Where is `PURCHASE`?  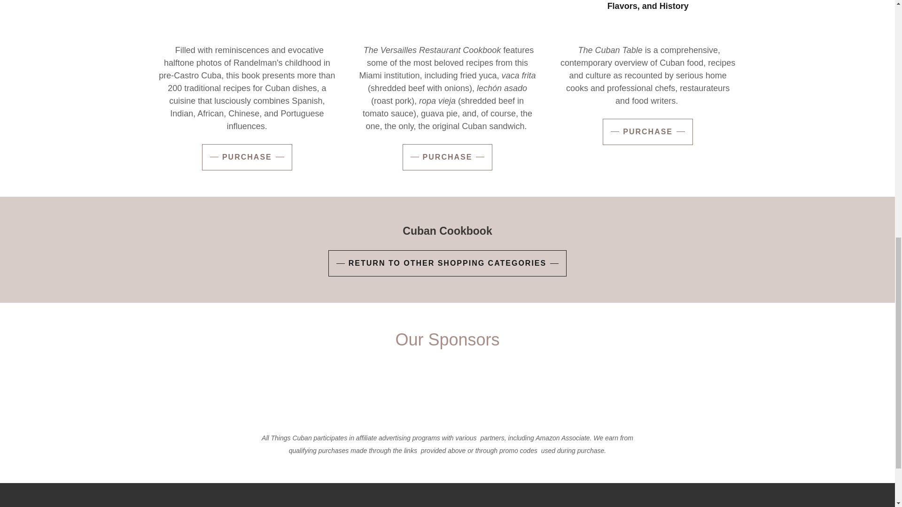 PURCHASE is located at coordinates (647, 131).